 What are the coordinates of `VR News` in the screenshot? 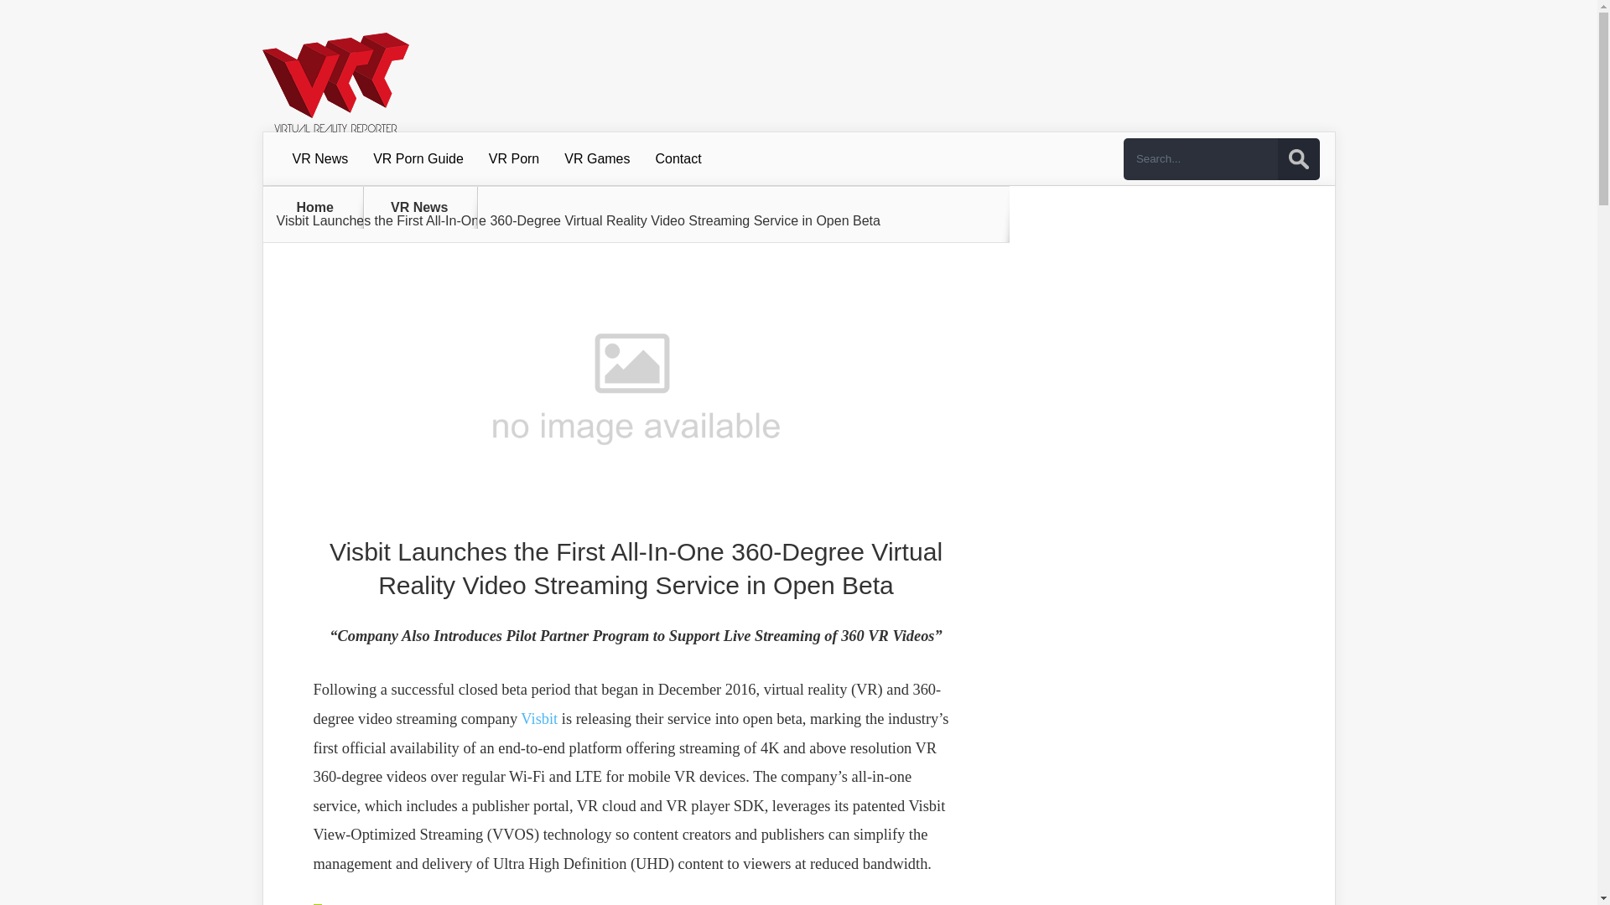 It's located at (429, 207).